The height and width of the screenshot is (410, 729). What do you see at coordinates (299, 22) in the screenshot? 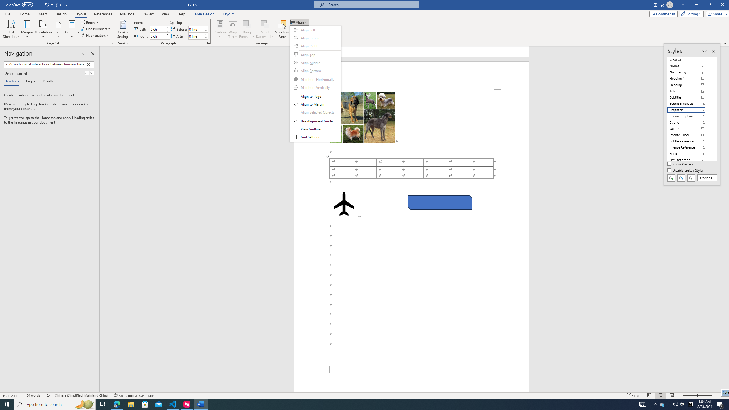
I see `Align` at bounding box center [299, 22].